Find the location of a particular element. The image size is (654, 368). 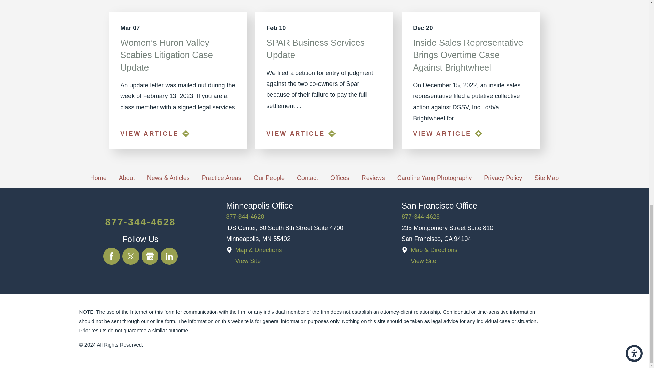

Twitter is located at coordinates (131, 256).